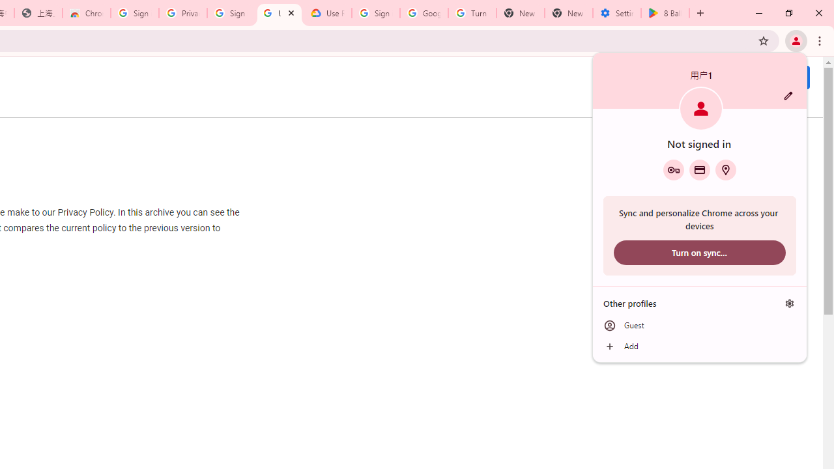 The width and height of the screenshot is (834, 469). I want to click on Addresses and more, so click(726, 169).